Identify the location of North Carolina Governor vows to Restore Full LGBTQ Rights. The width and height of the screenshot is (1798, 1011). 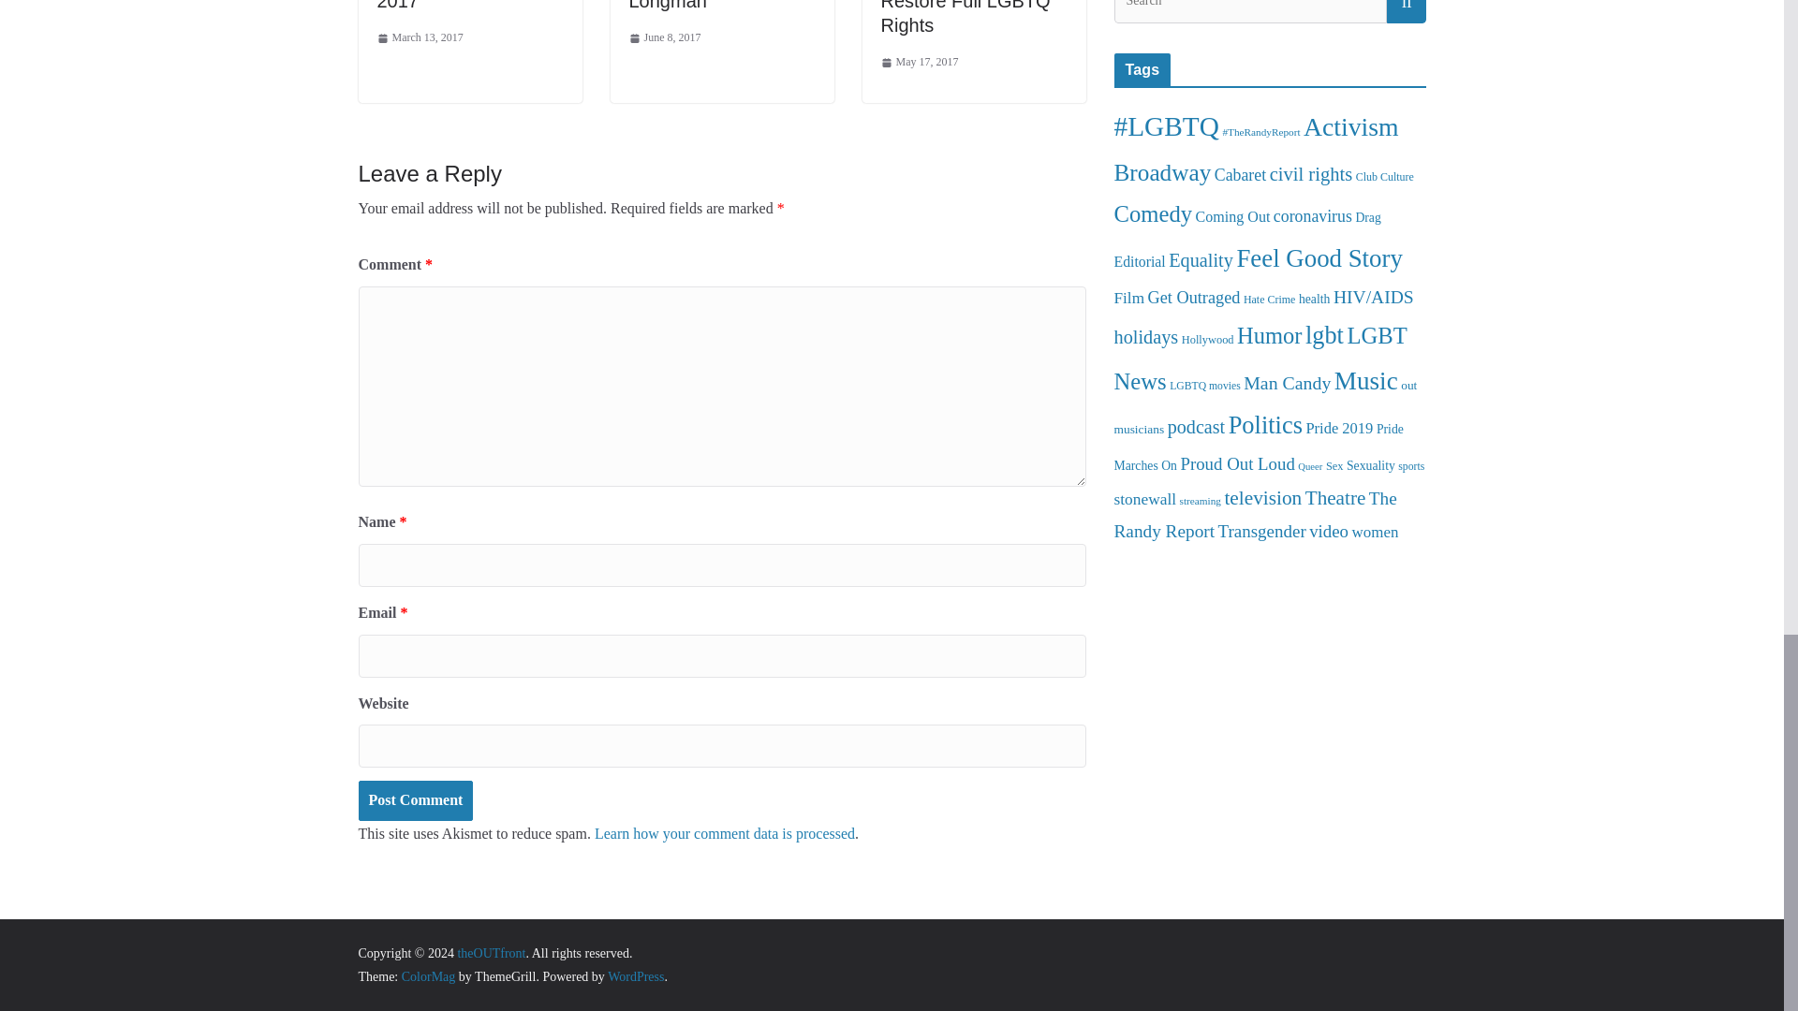
(965, 17).